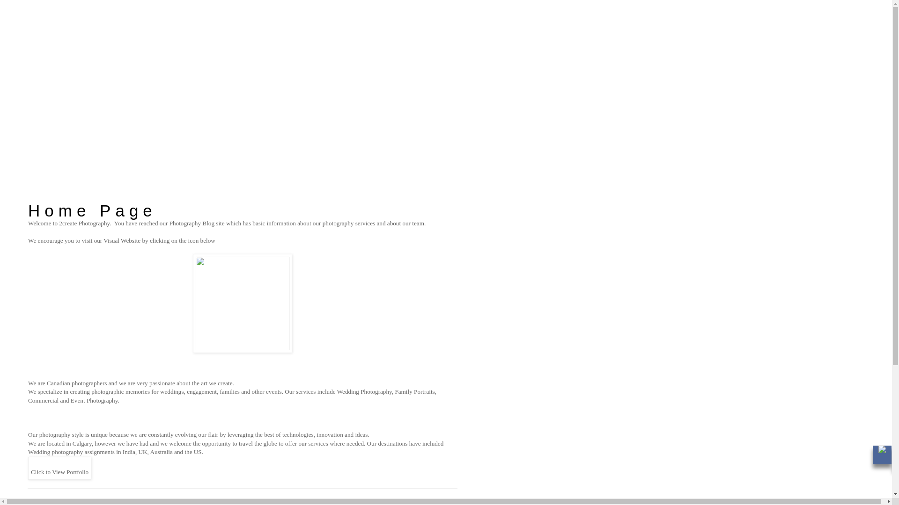 The image size is (899, 505). What do you see at coordinates (31, 123) in the screenshot?
I see `Website` at bounding box center [31, 123].